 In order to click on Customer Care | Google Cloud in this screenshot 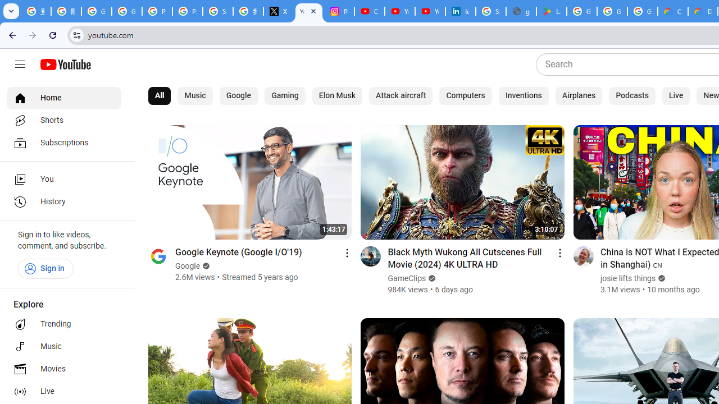, I will do `click(673, 11)`.